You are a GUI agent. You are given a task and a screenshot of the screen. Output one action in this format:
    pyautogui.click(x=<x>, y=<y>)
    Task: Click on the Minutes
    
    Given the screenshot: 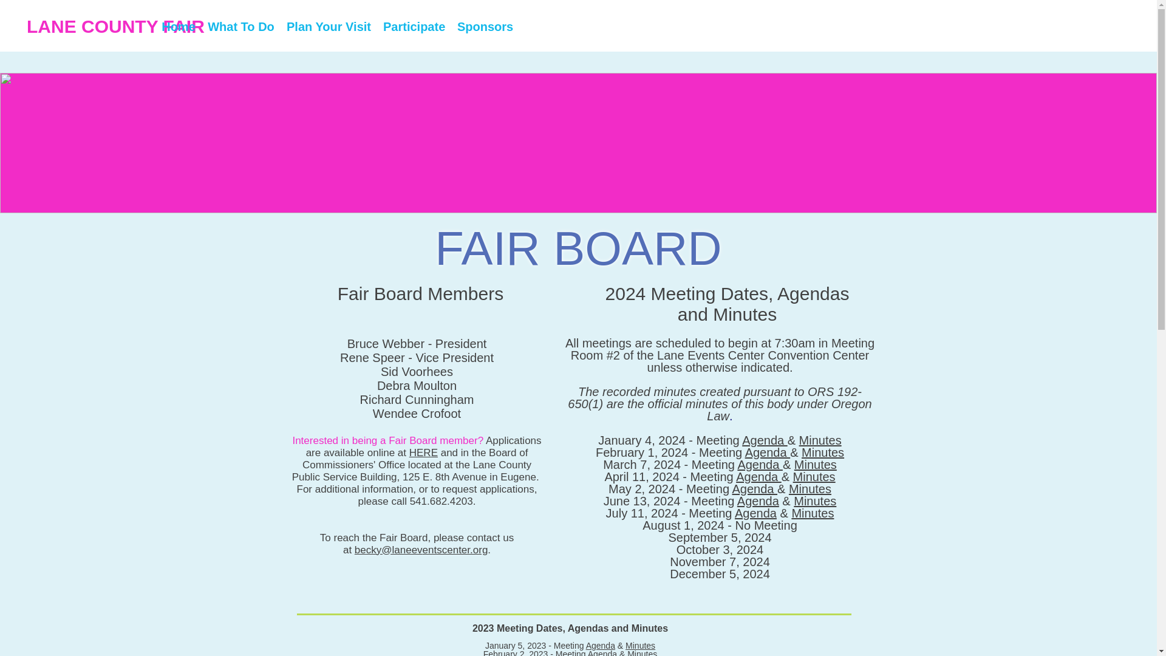 What is the action you would take?
    pyautogui.click(x=814, y=476)
    